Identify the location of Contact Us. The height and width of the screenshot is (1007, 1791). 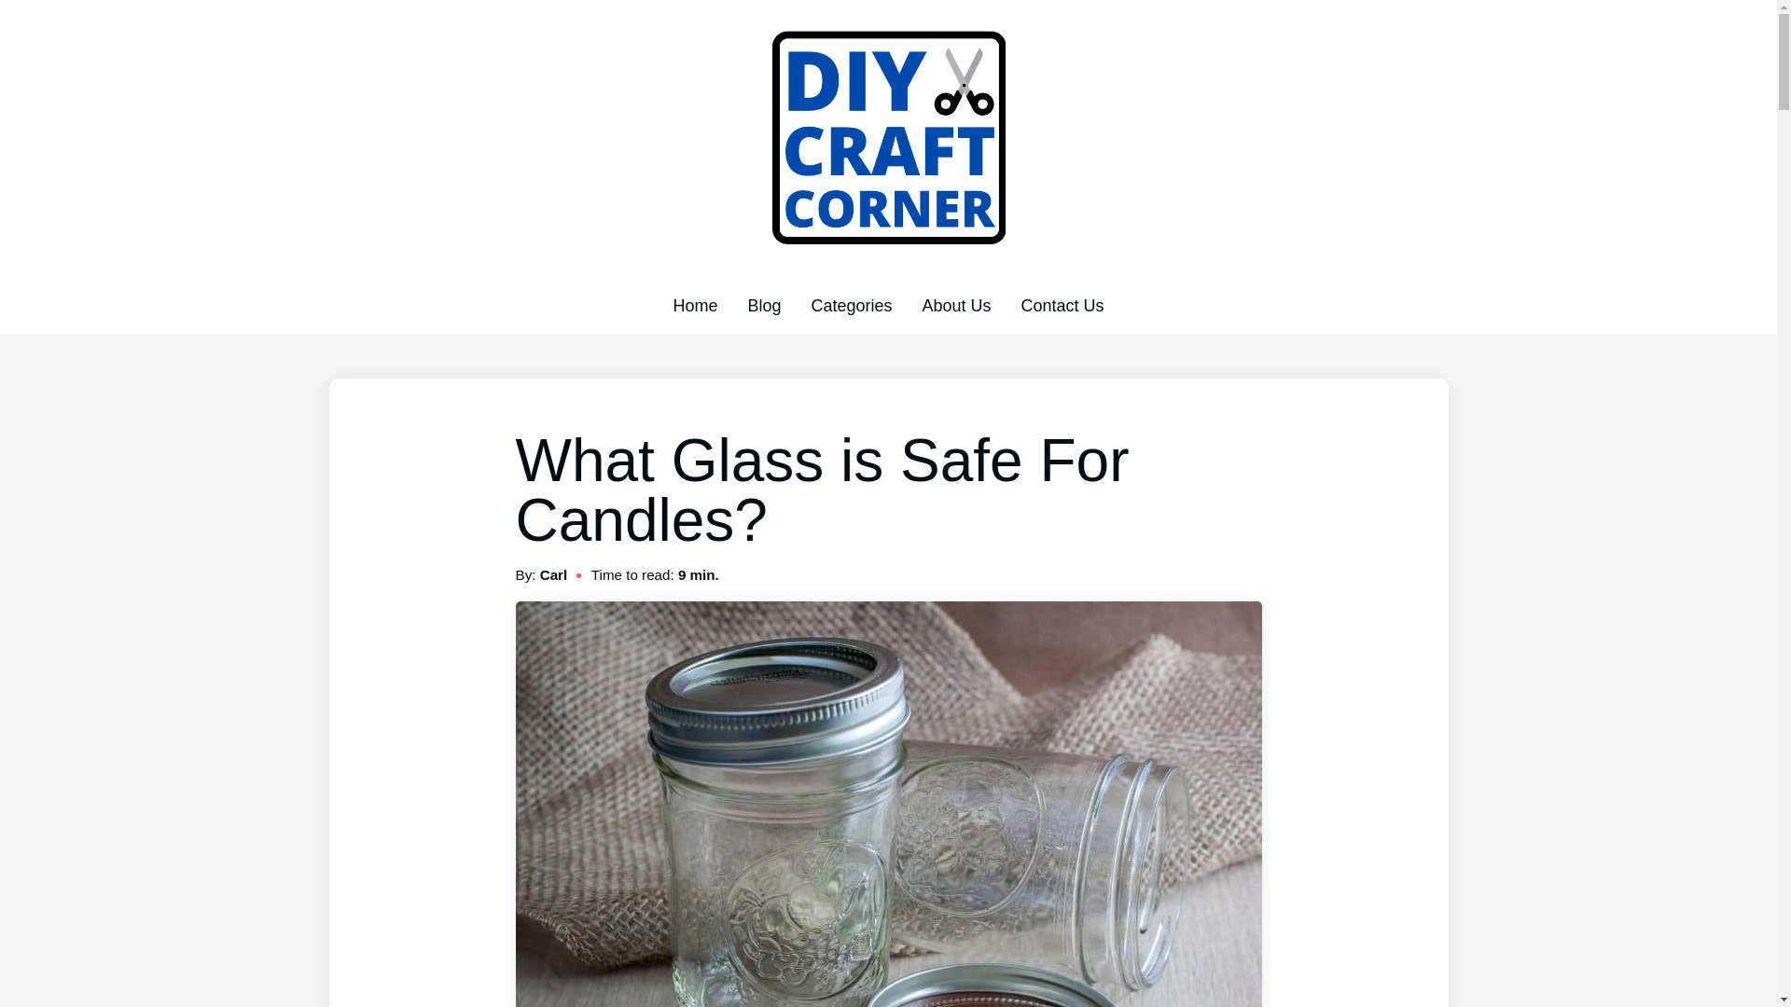
(1062, 306).